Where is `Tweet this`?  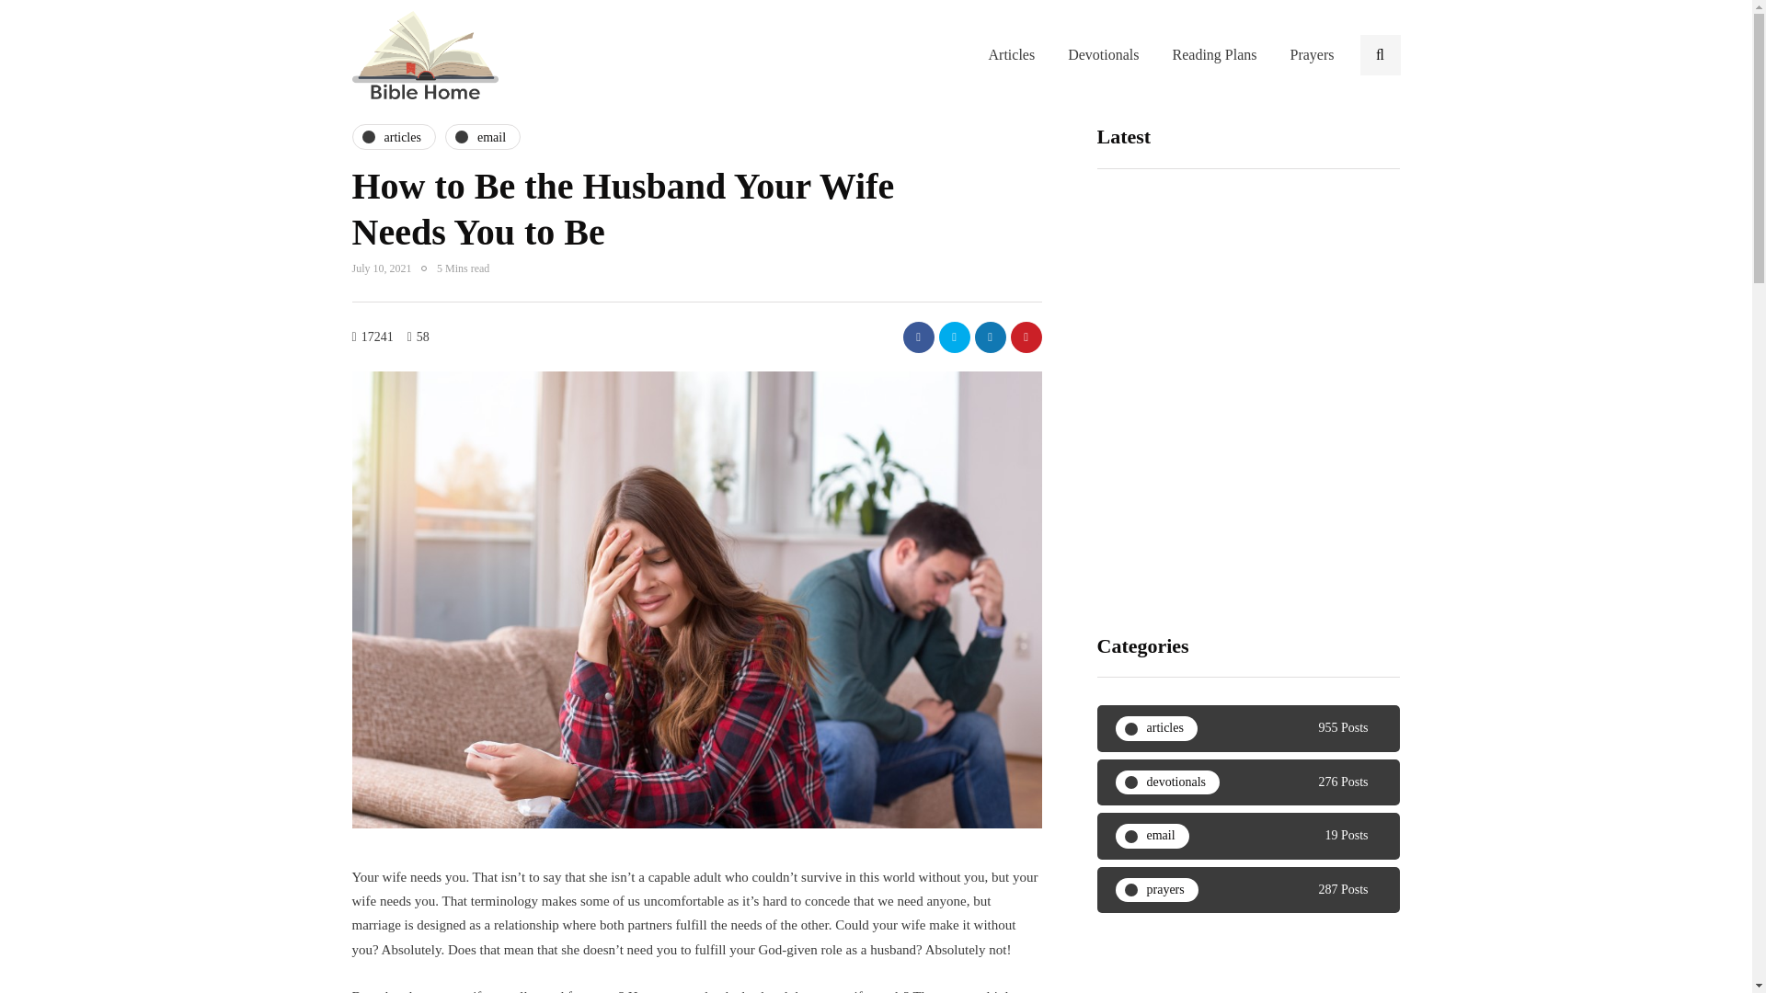
Tweet this is located at coordinates (953, 337).